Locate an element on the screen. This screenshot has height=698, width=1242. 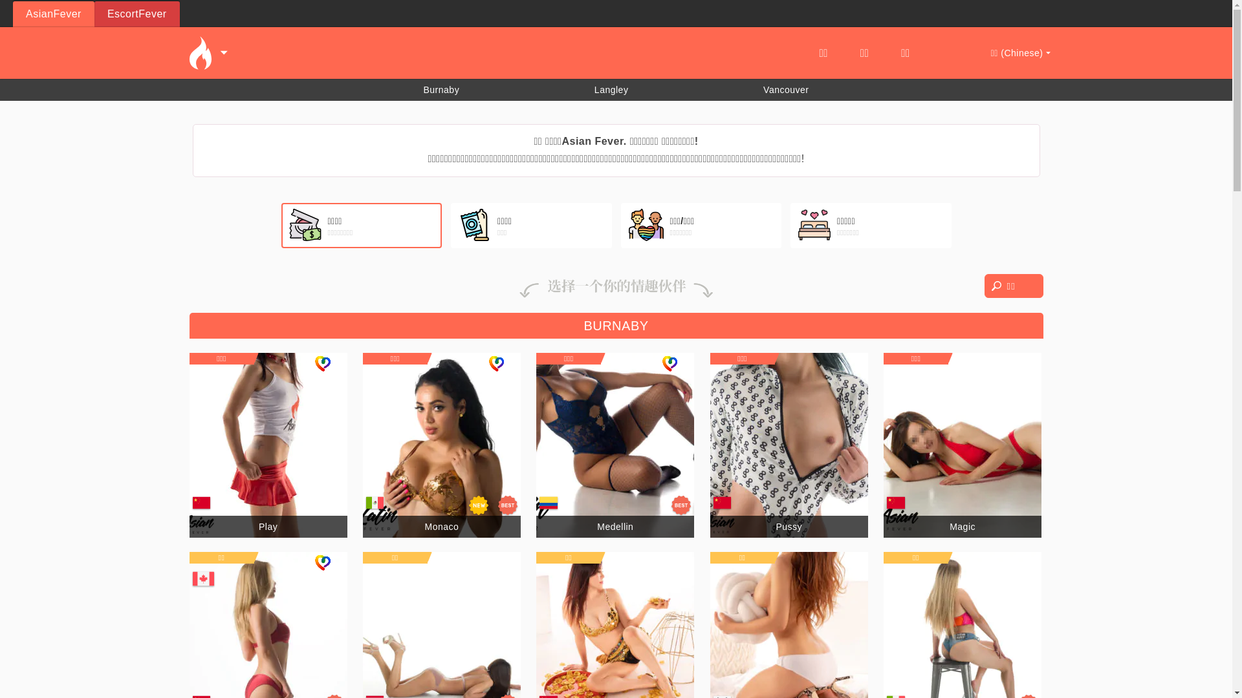
Escort
Fever is located at coordinates (137, 14).